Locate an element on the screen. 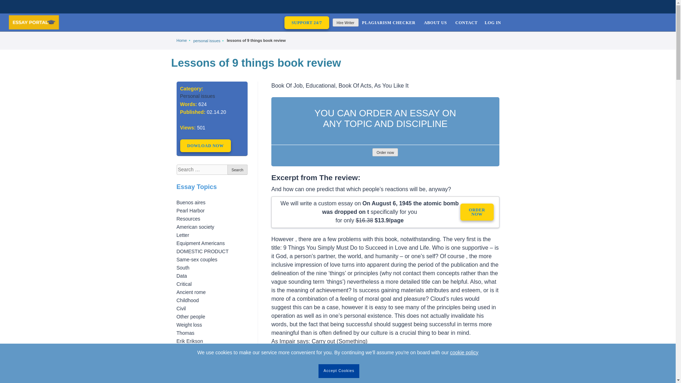 This screenshot has height=383, width=681. Erik Erikson is located at coordinates (189, 341).